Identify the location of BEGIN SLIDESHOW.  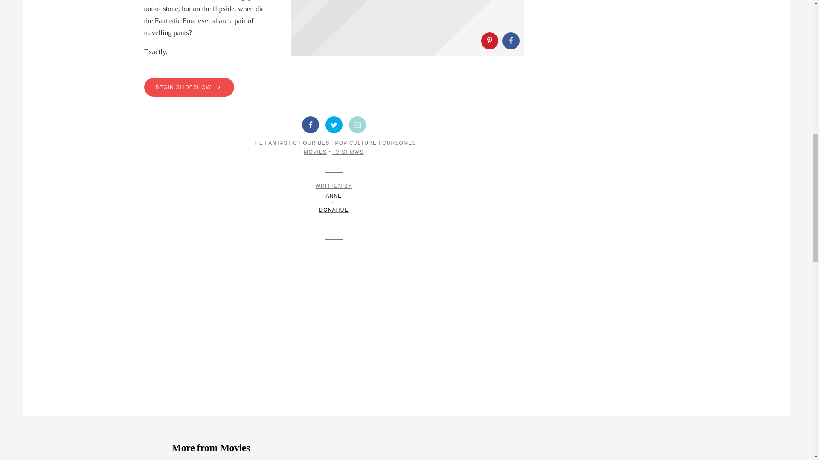
(334, 87).